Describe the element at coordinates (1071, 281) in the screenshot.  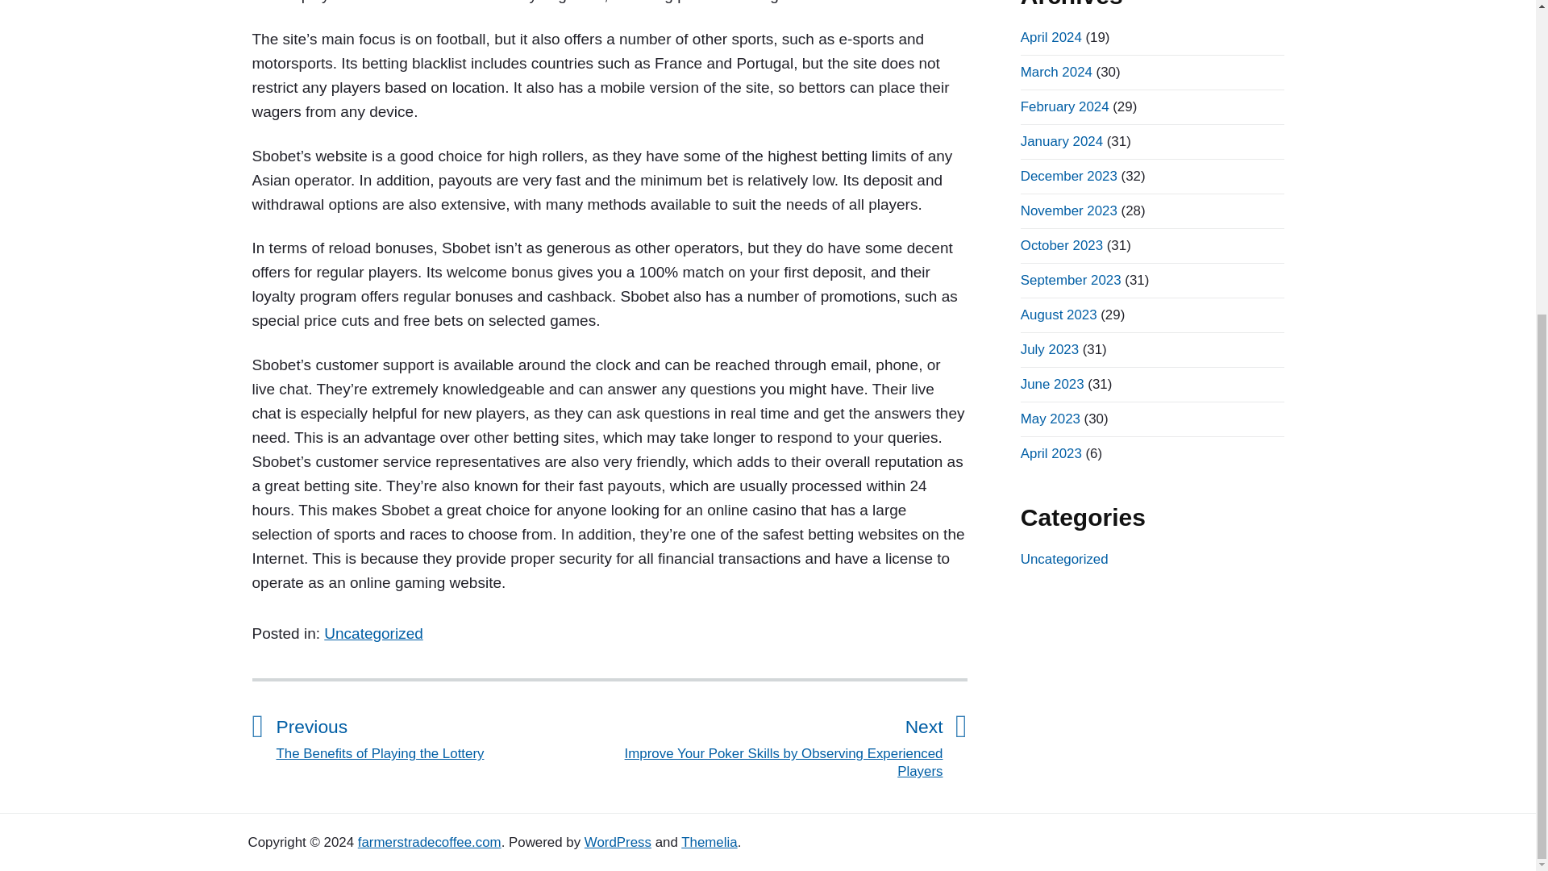
I see `September 2023` at that location.